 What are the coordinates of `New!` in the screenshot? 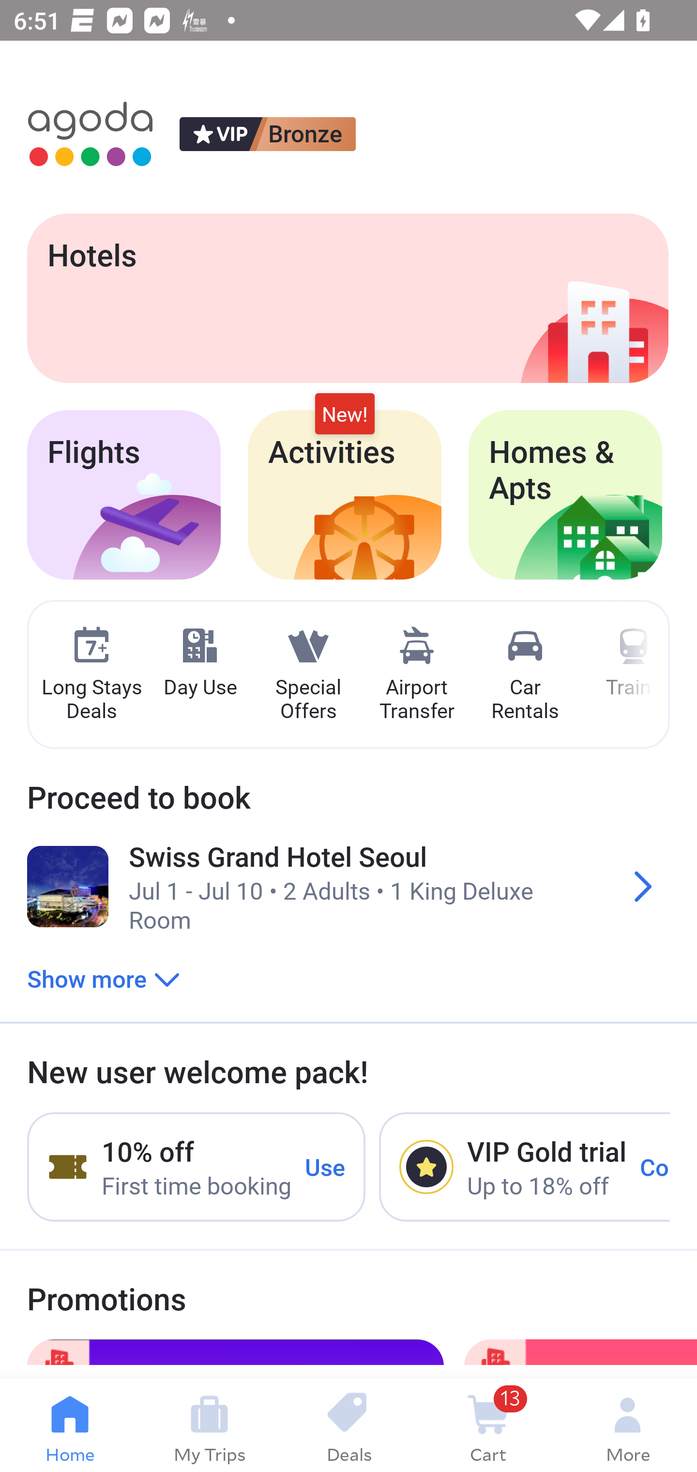 It's located at (345, 414).